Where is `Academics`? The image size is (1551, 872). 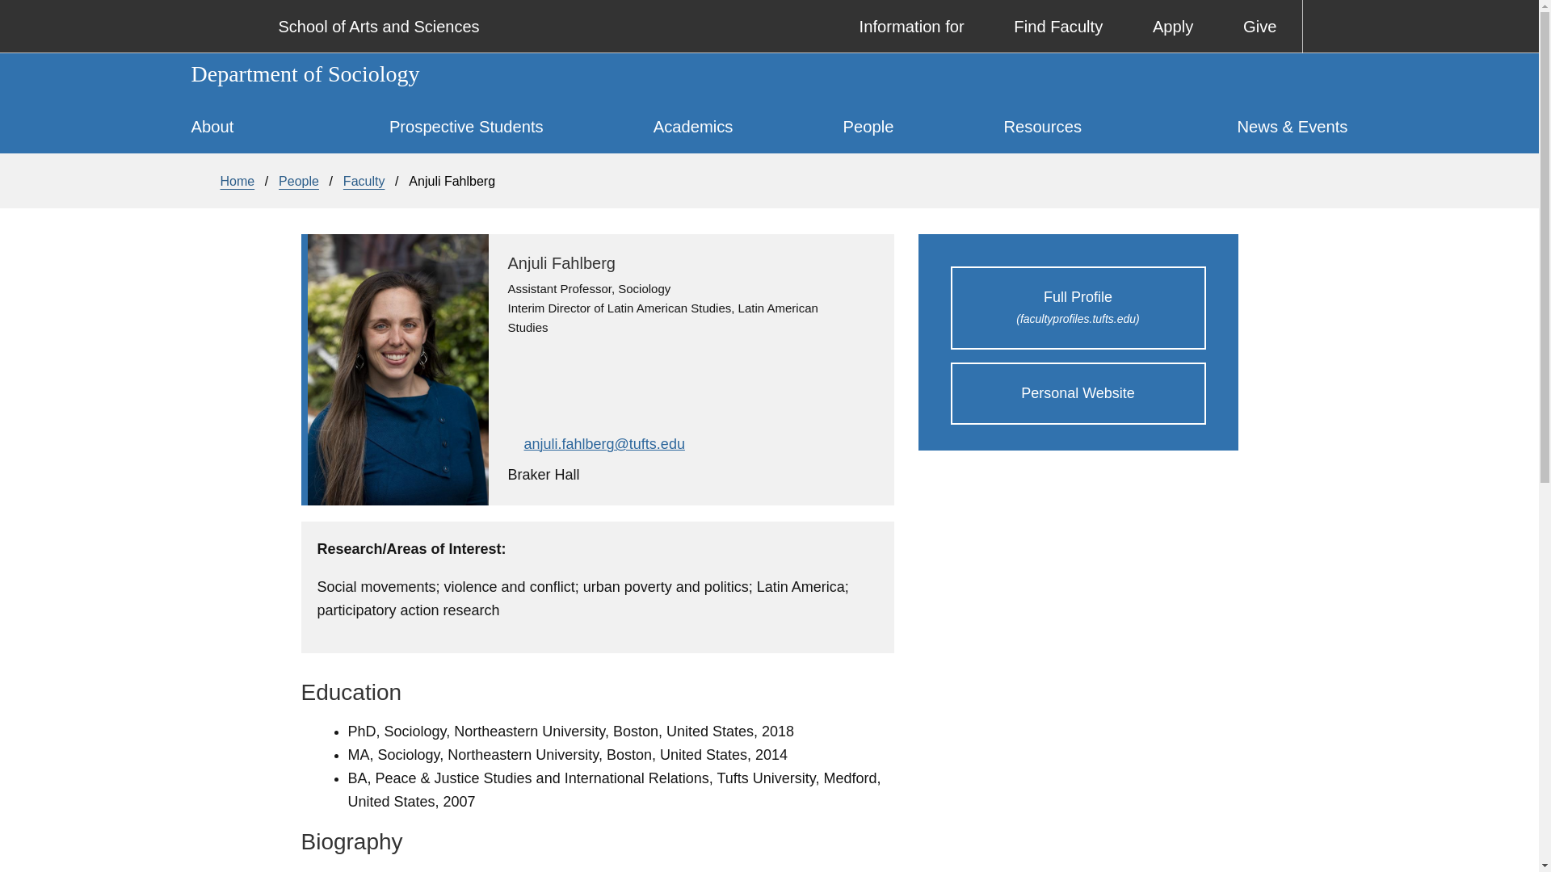 Academics is located at coordinates (693, 128).